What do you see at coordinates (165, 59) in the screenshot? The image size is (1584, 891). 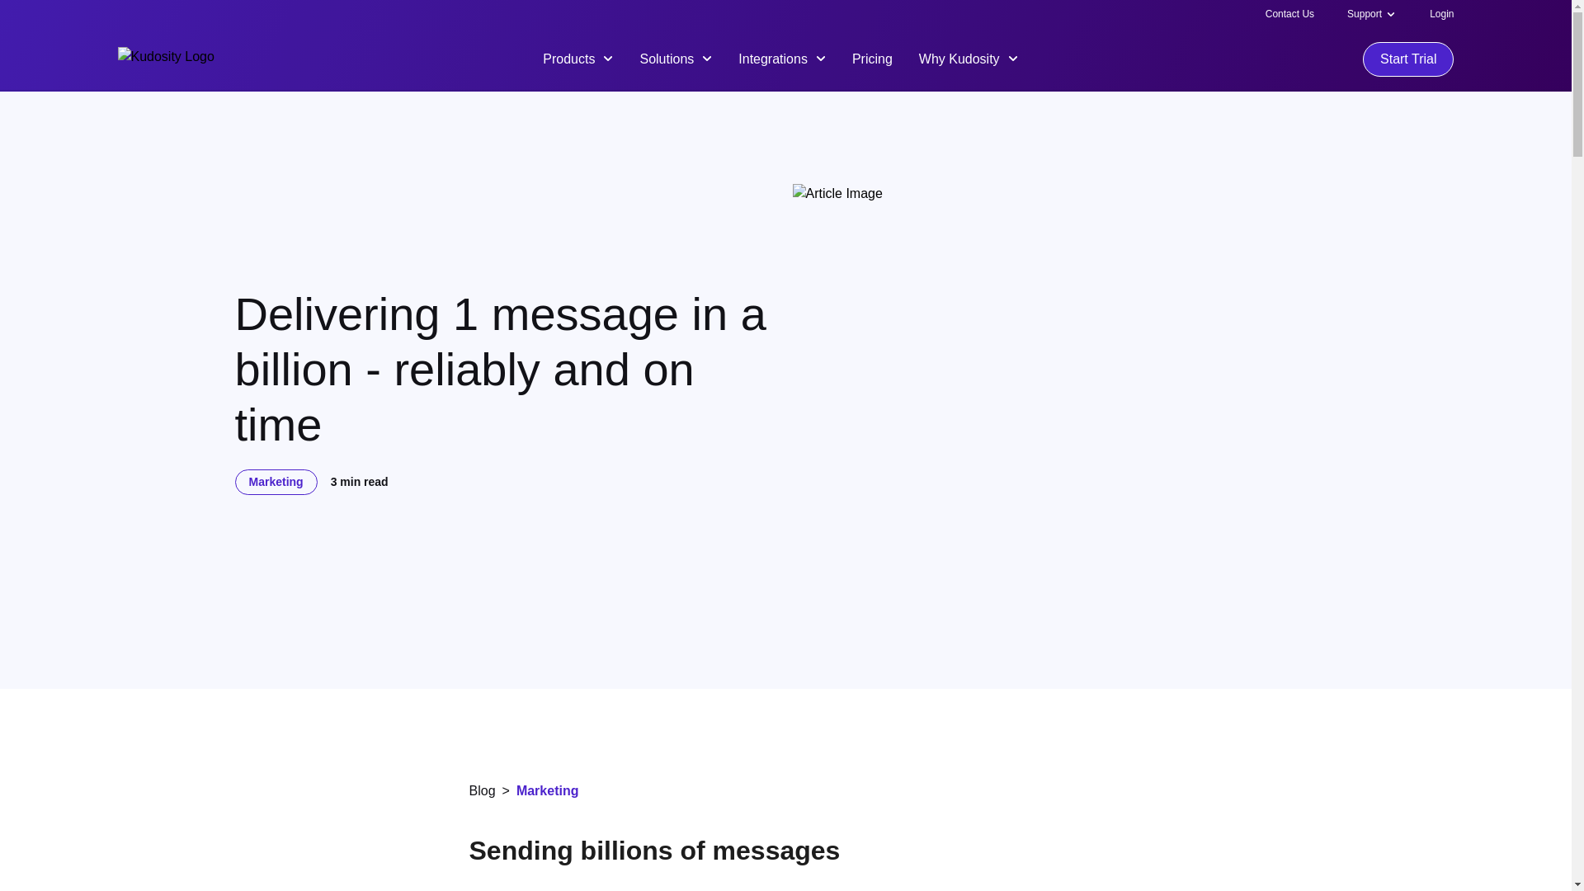 I see `Kudosity` at bounding box center [165, 59].